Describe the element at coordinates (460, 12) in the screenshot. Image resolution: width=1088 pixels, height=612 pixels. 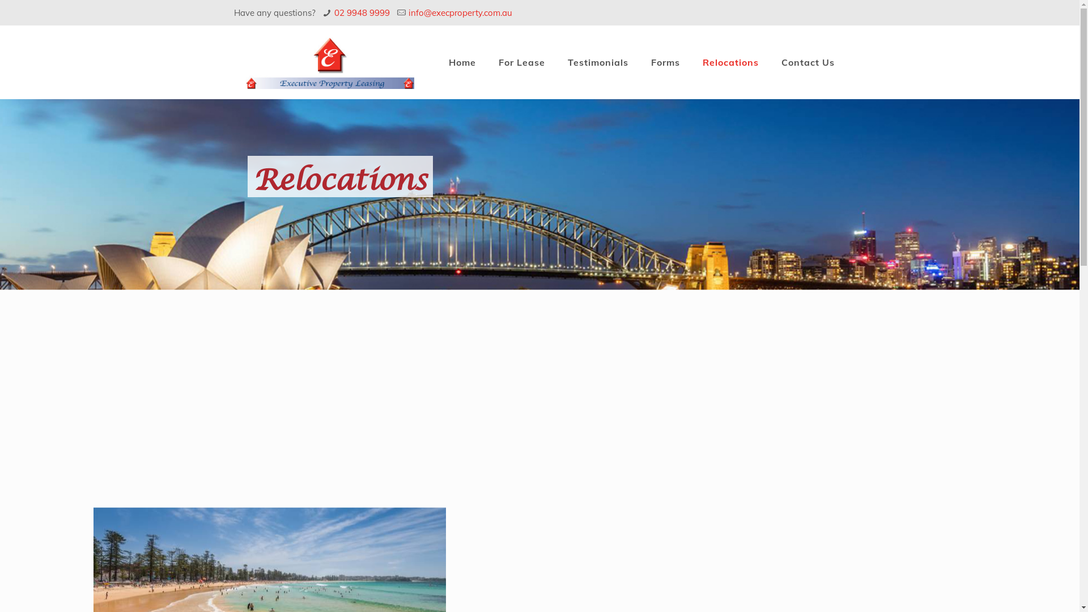
I see `info@execproperty.com.au` at that location.